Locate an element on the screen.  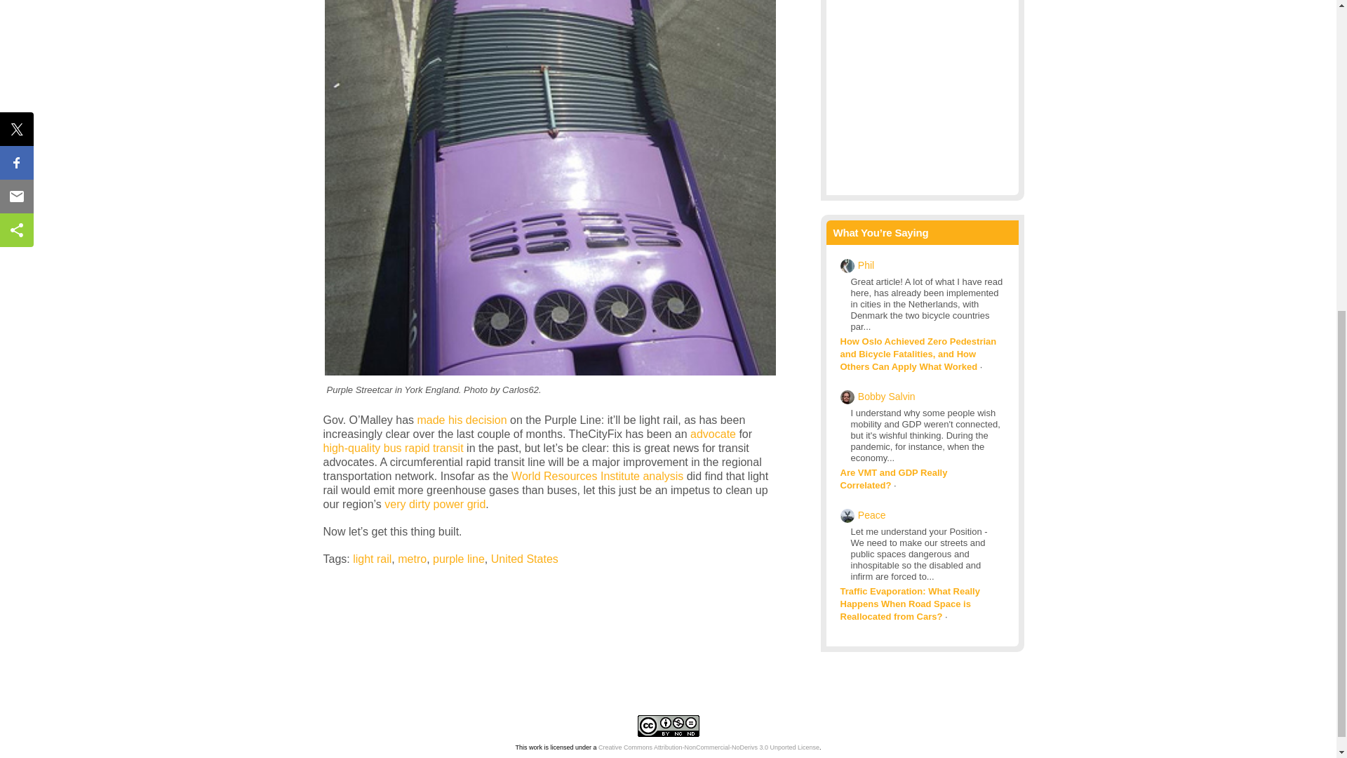
Bobby Salvin is located at coordinates (887, 396).